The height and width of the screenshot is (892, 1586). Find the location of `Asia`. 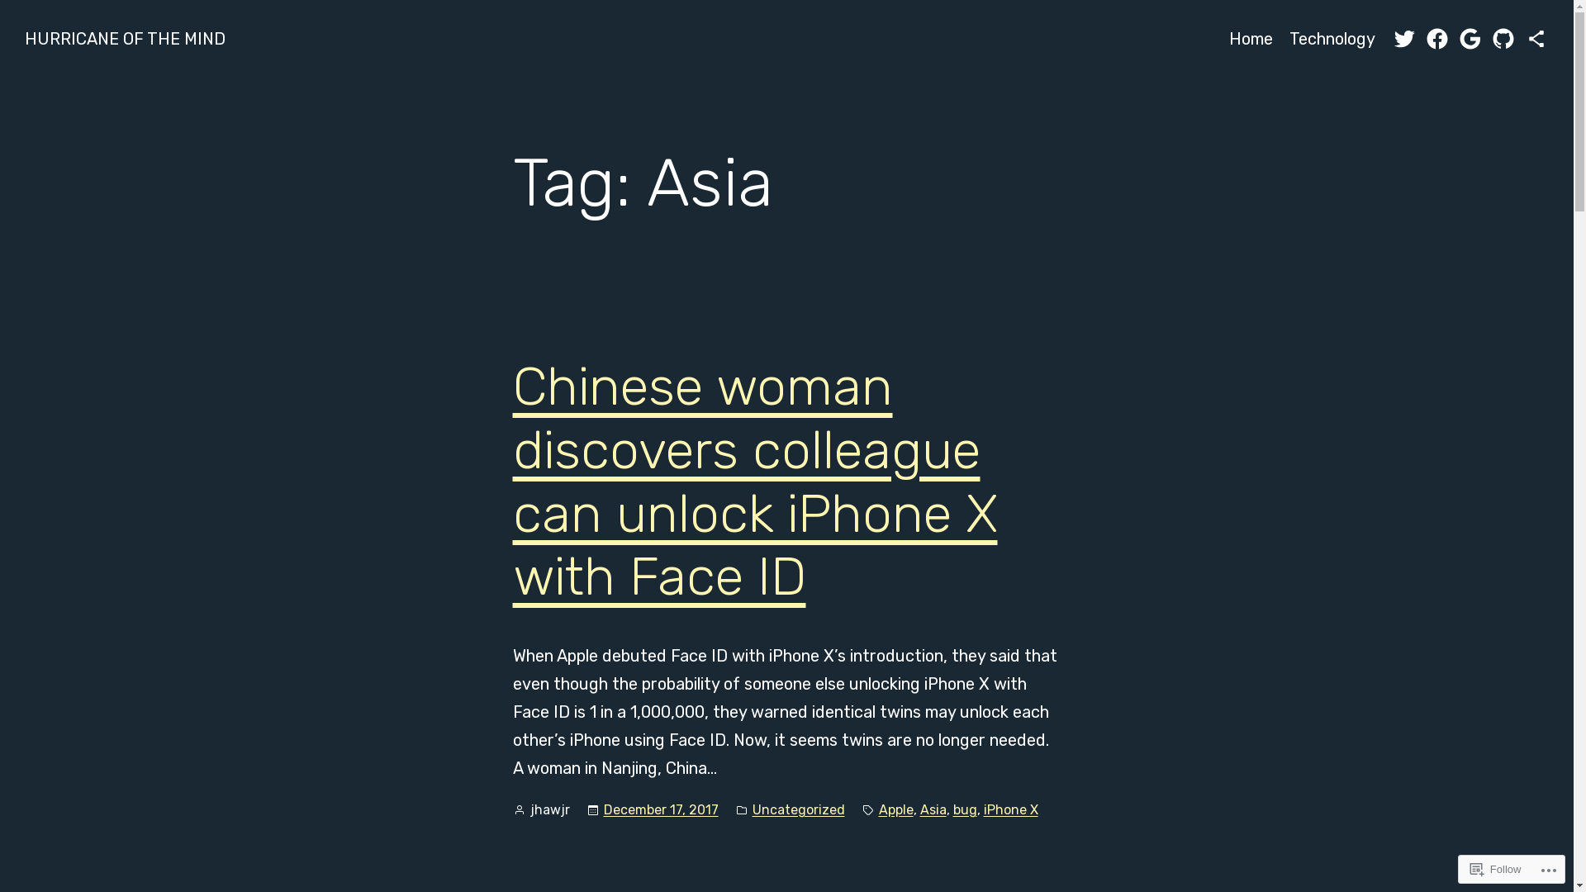

Asia is located at coordinates (933, 809).